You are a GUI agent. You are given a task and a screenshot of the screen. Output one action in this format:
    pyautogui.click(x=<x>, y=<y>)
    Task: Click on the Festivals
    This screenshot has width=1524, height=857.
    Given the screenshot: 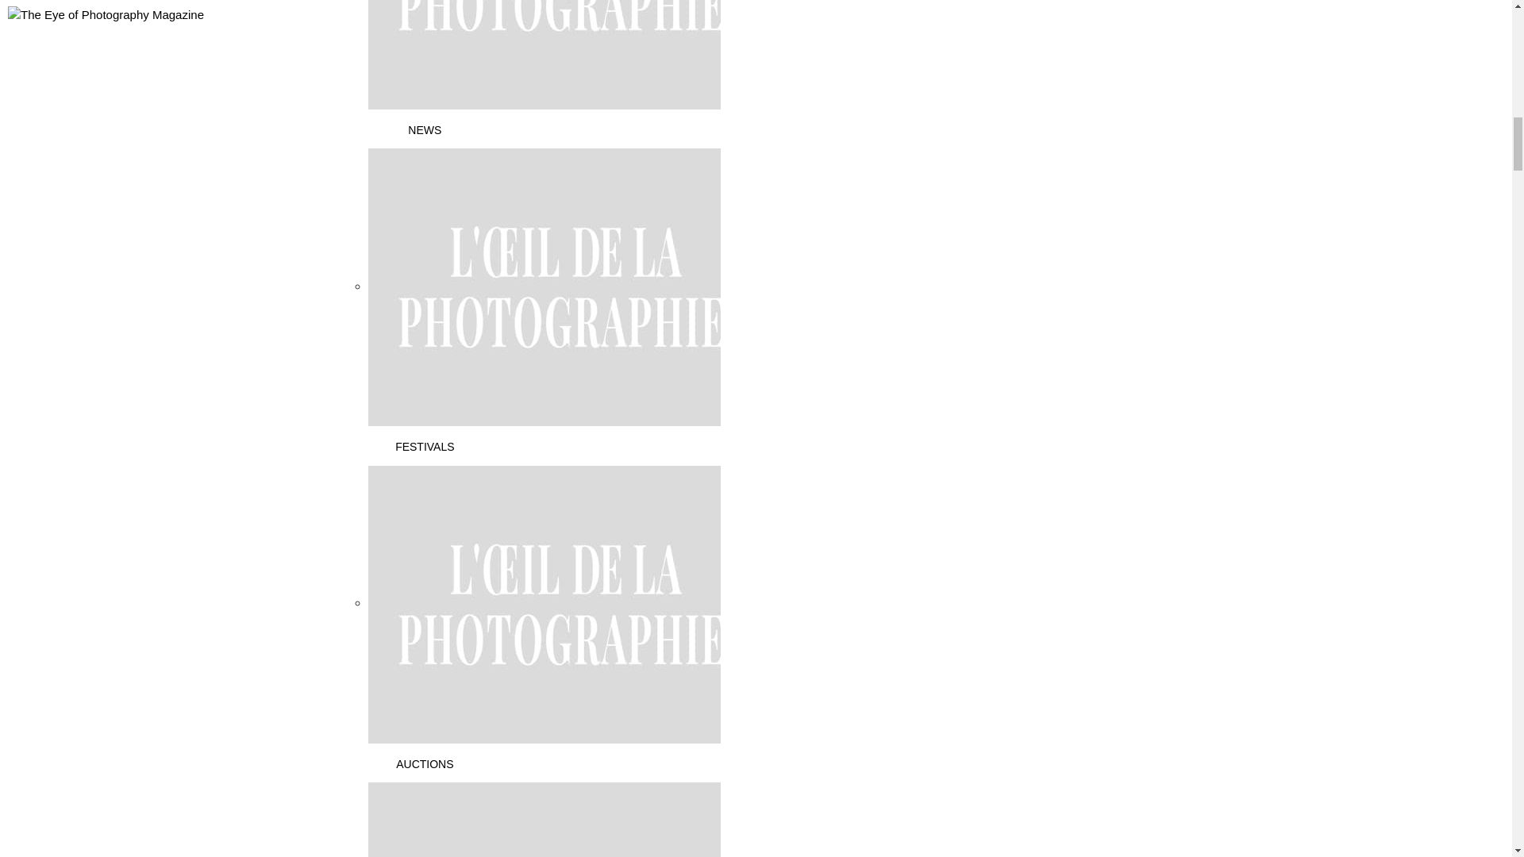 What is the action you would take?
    pyautogui.click(x=567, y=286)
    